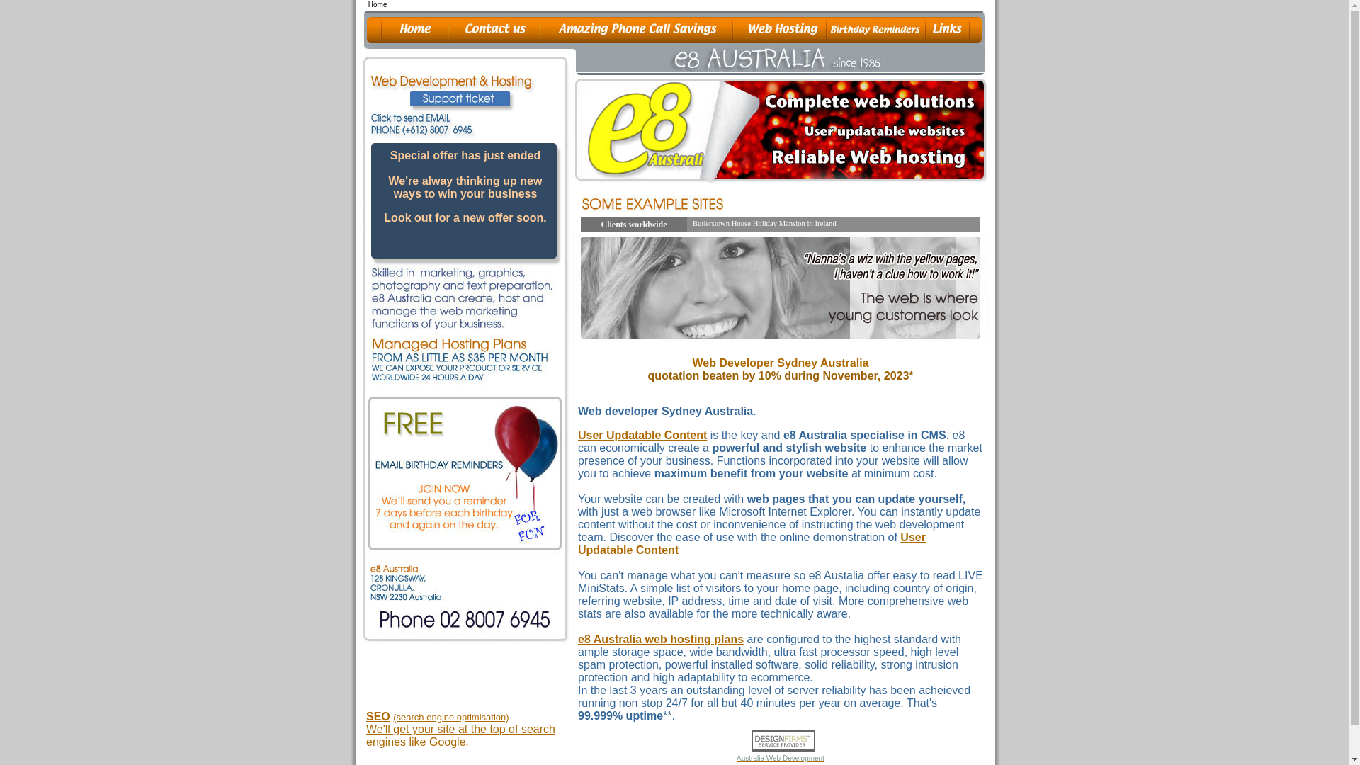 The height and width of the screenshot is (765, 1360). I want to click on Web Developer Sydney Australia, so click(781, 363).